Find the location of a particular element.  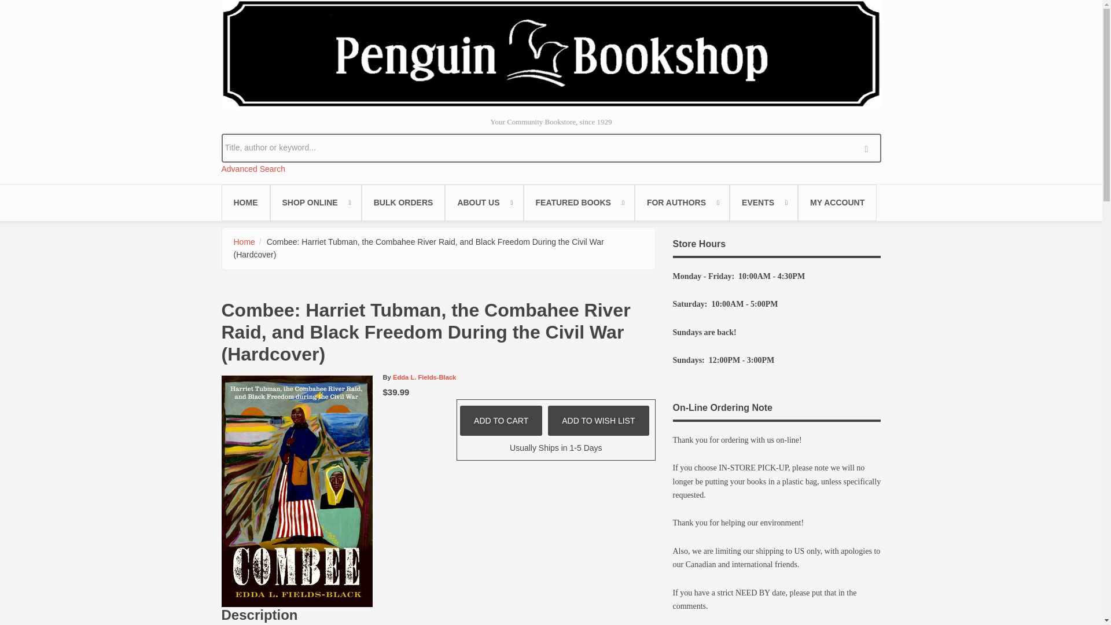

BULK ORDERS is located at coordinates (403, 203).